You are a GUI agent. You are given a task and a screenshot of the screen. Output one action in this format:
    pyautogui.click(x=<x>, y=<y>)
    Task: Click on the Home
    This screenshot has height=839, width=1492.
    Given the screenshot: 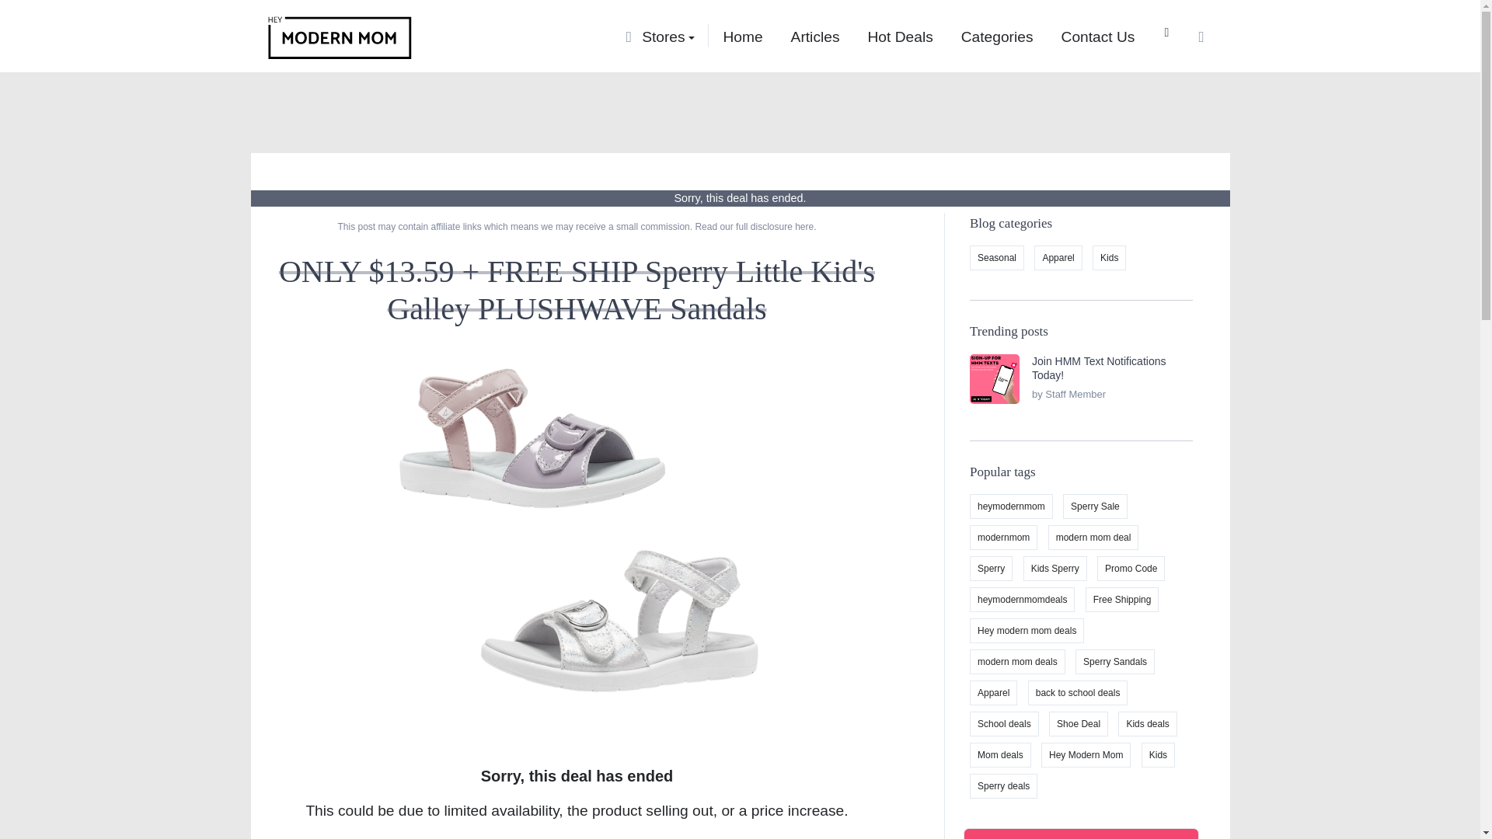 What is the action you would take?
    pyautogui.click(x=742, y=36)
    